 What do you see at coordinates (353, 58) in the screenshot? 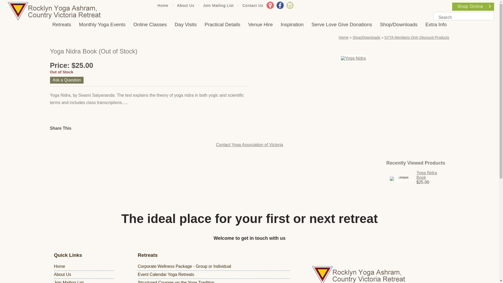
I see `Yoga Nidra` at bounding box center [353, 58].